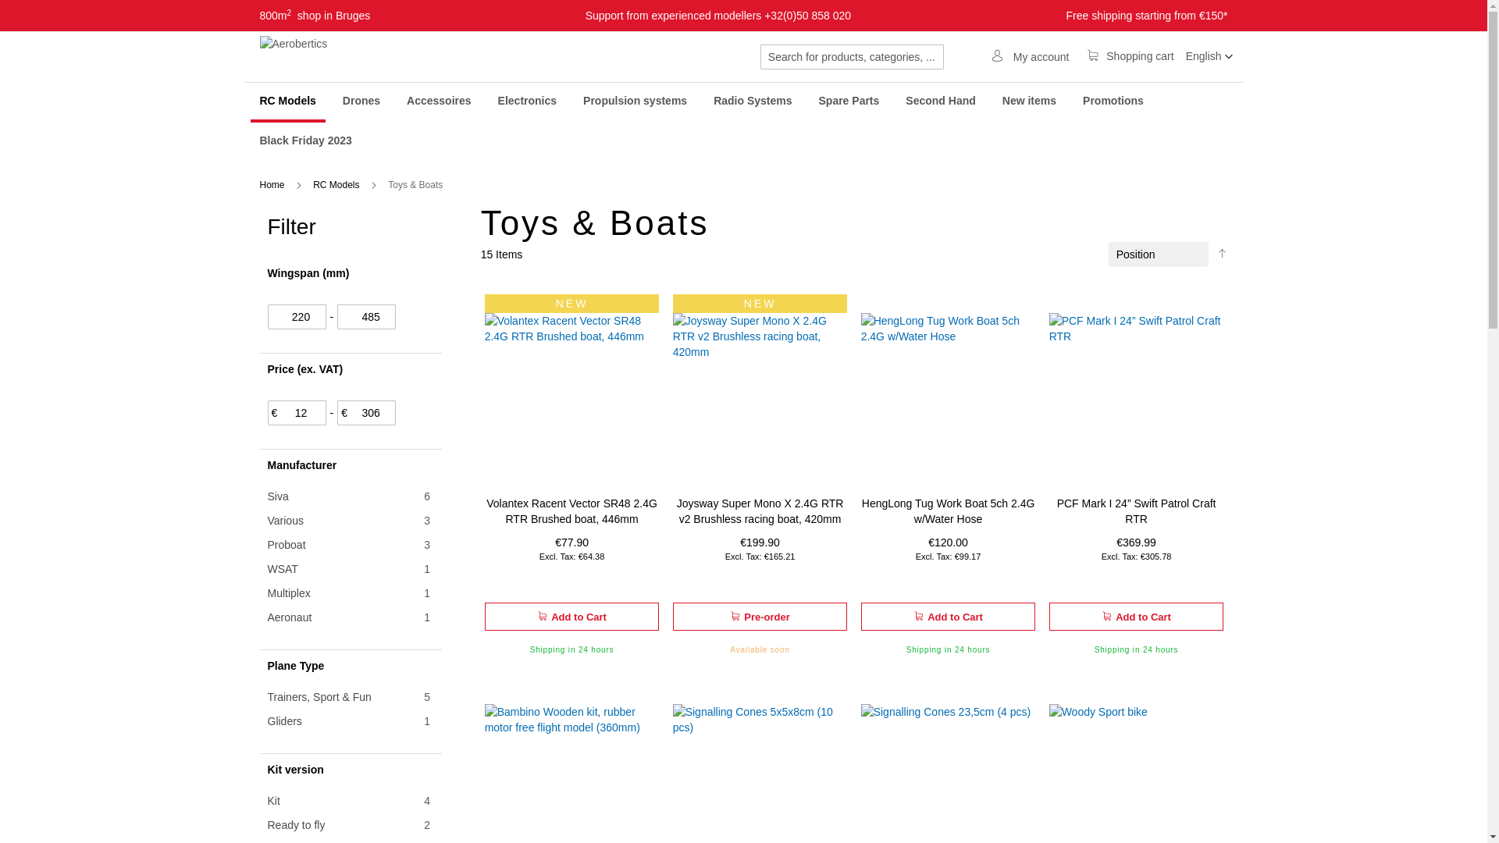 The height and width of the screenshot is (843, 1499). What do you see at coordinates (320, 697) in the screenshot?
I see `Trainers, Sport & Fun
5
items` at bounding box center [320, 697].